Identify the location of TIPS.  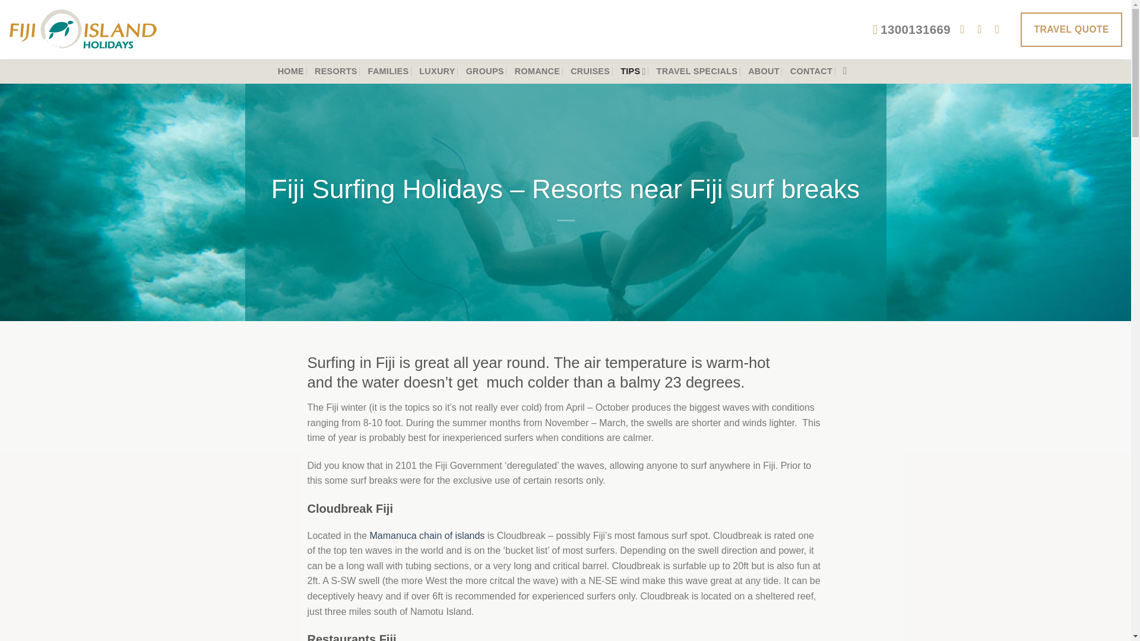
(632, 71).